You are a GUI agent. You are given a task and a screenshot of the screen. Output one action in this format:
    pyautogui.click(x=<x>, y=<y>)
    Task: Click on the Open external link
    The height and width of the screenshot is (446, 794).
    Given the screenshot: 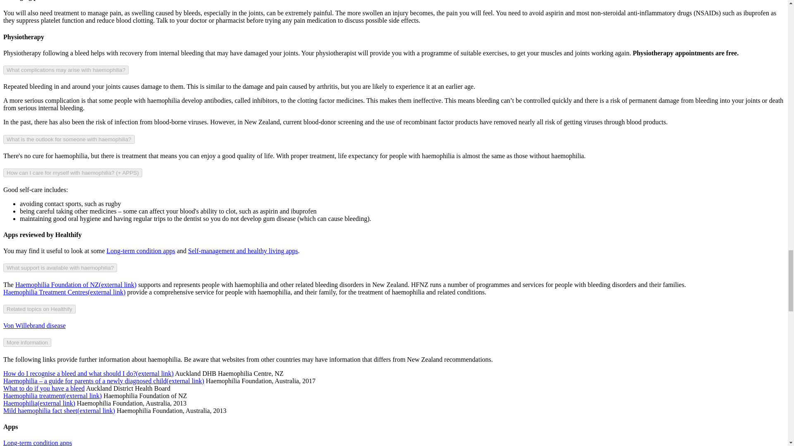 What is the action you would take?
    pyautogui.click(x=76, y=285)
    